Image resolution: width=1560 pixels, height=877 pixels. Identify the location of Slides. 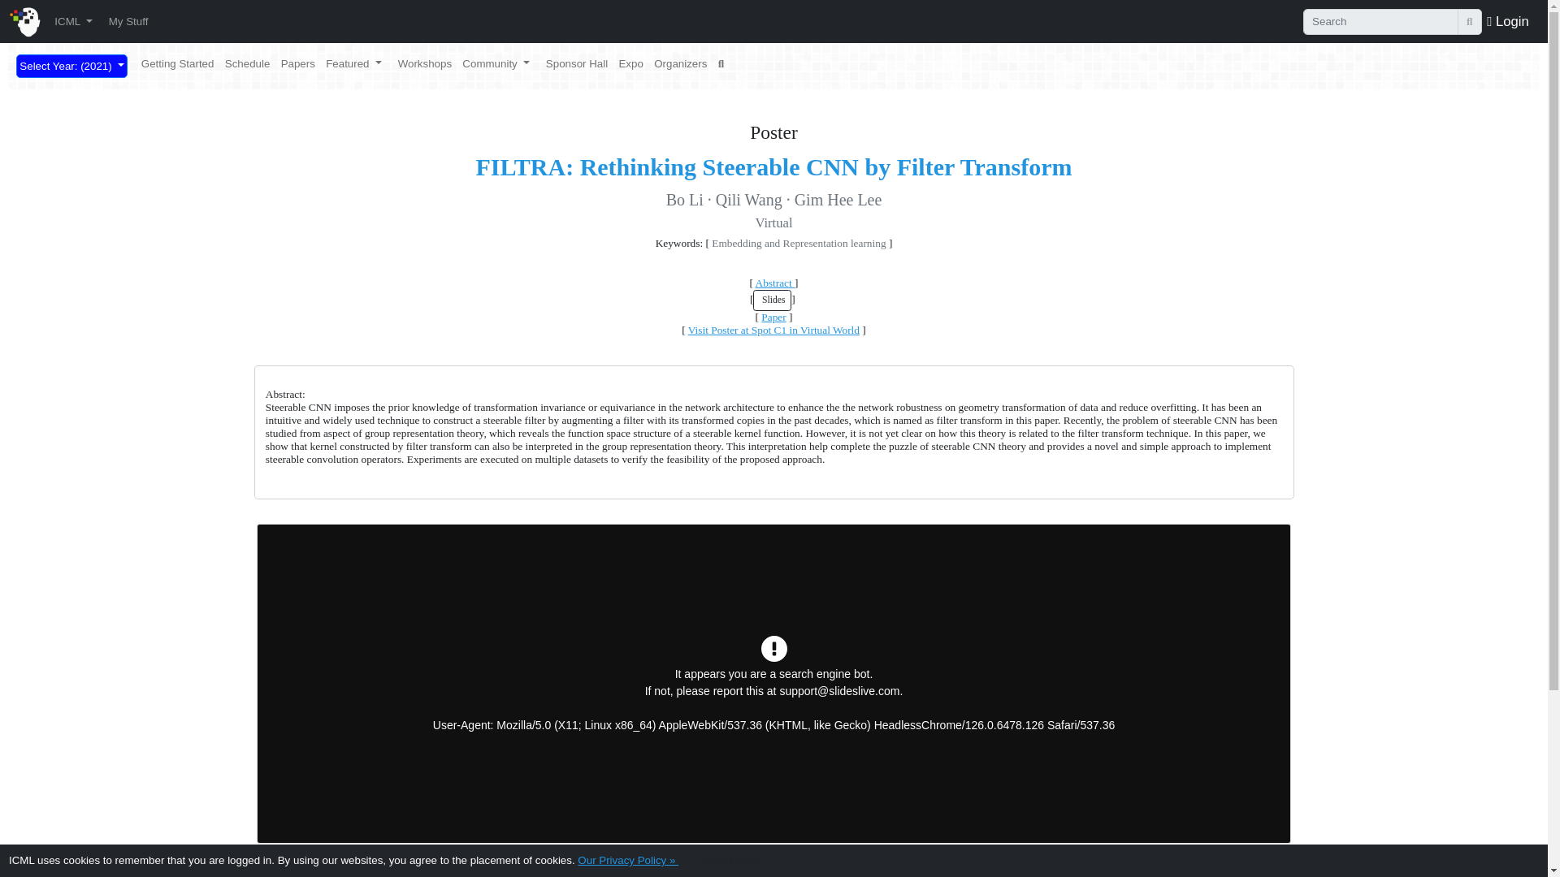
(772, 300).